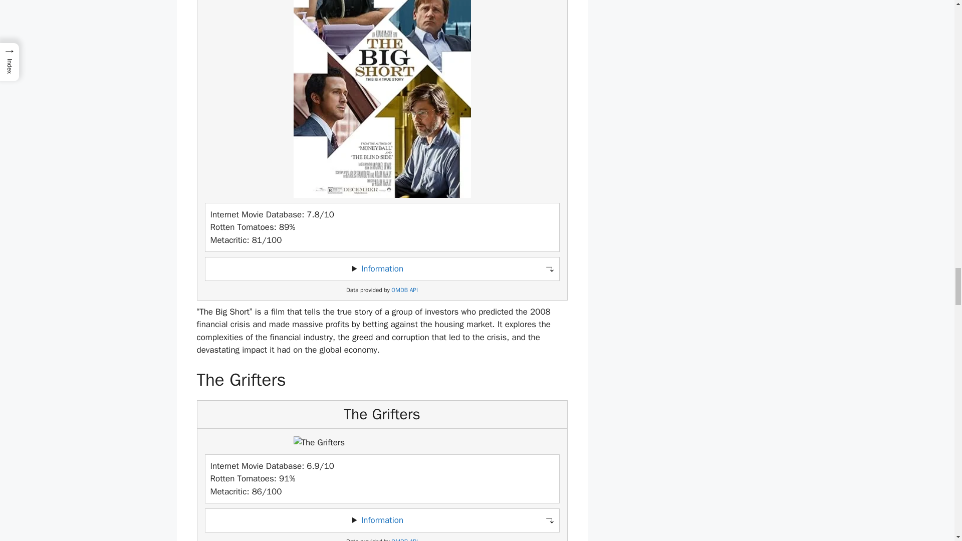 This screenshot has width=962, height=541. I want to click on Information, so click(382, 268).